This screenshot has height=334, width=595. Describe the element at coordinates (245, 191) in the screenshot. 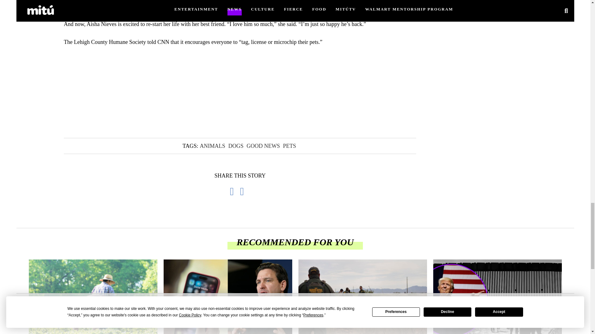

I see `Share via Email` at that location.